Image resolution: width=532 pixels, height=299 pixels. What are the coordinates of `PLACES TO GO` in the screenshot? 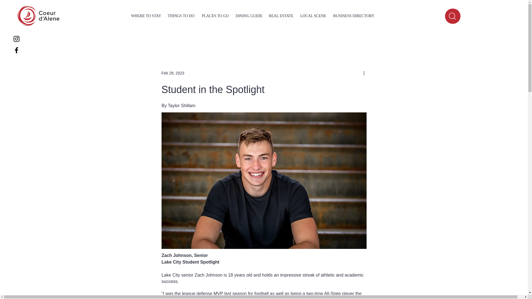 It's located at (215, 16).